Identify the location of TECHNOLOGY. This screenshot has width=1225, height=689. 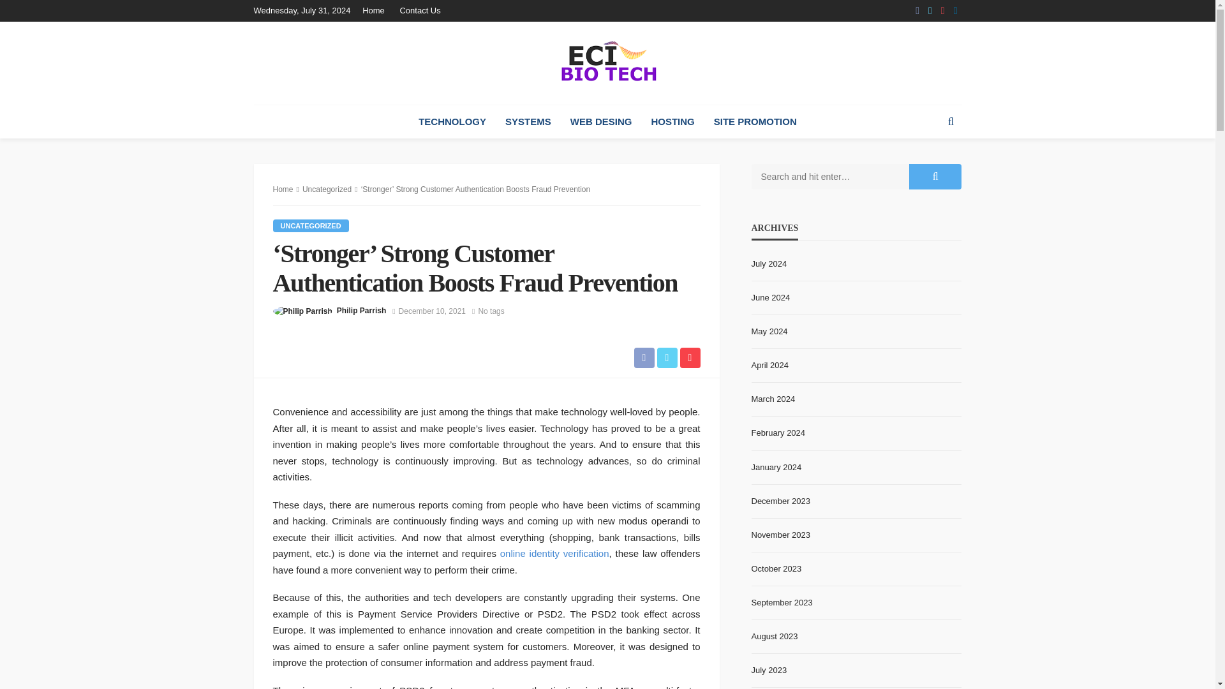
(452, 122).